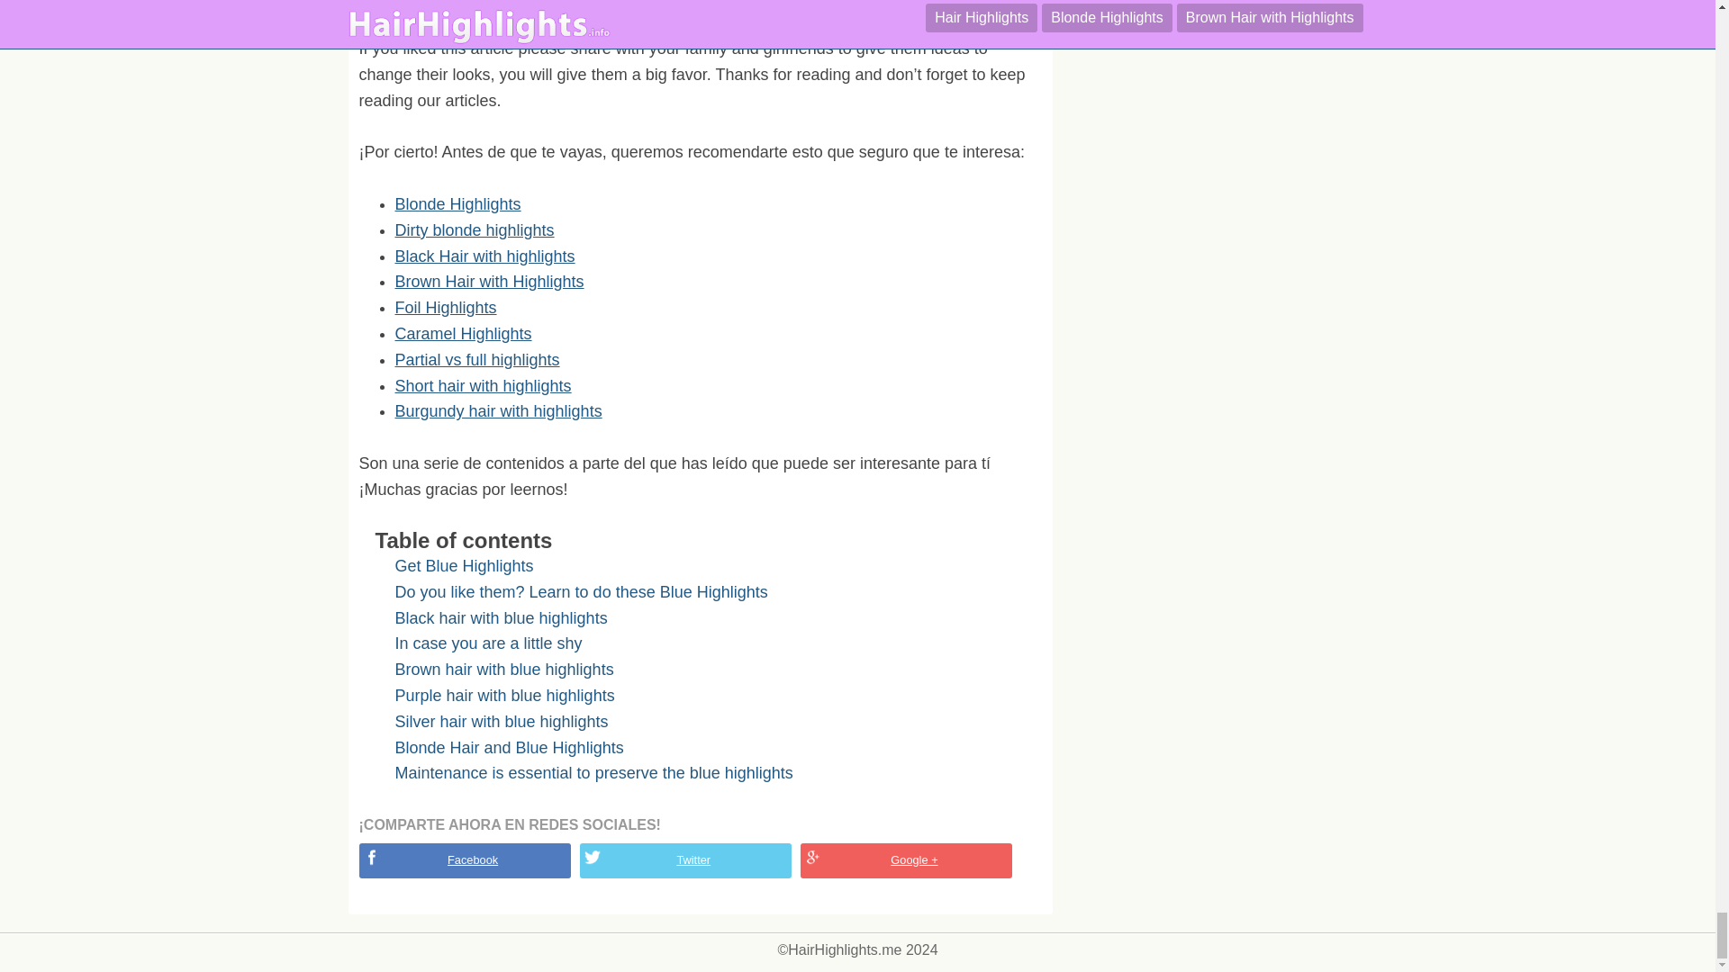 This screenshot has height=972, width=1729. I want to click on Caramel Highlights, so click(462, 333).